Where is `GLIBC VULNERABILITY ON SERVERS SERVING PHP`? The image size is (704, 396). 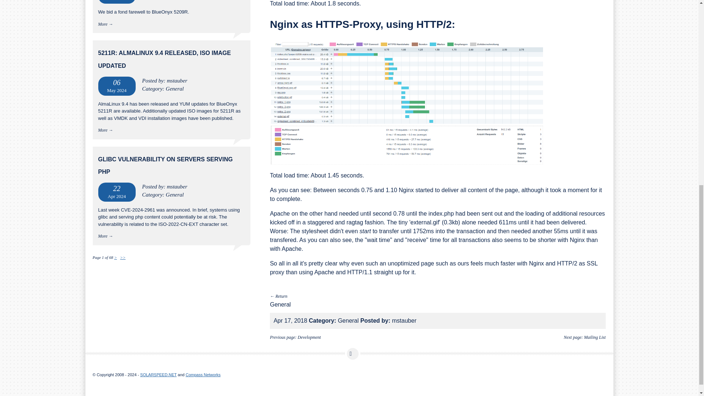 GLIBC VULNERABILITY ON SERVERS SERVING PHP is located at coordinates (166, 165).